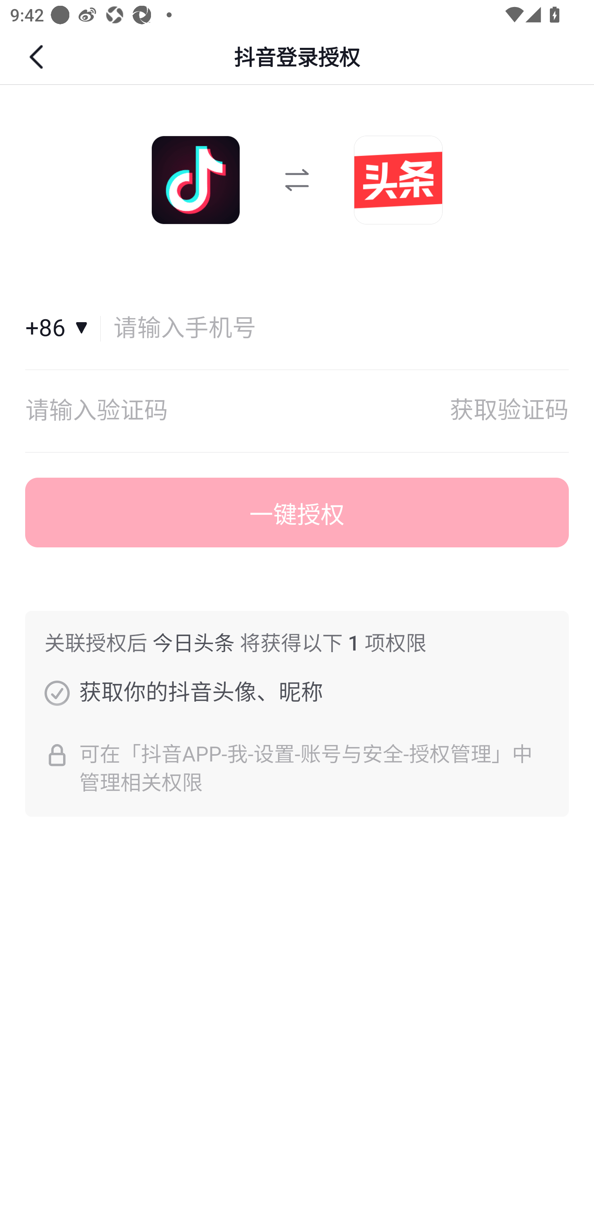  I want to click on 返回, so click(38, 57).